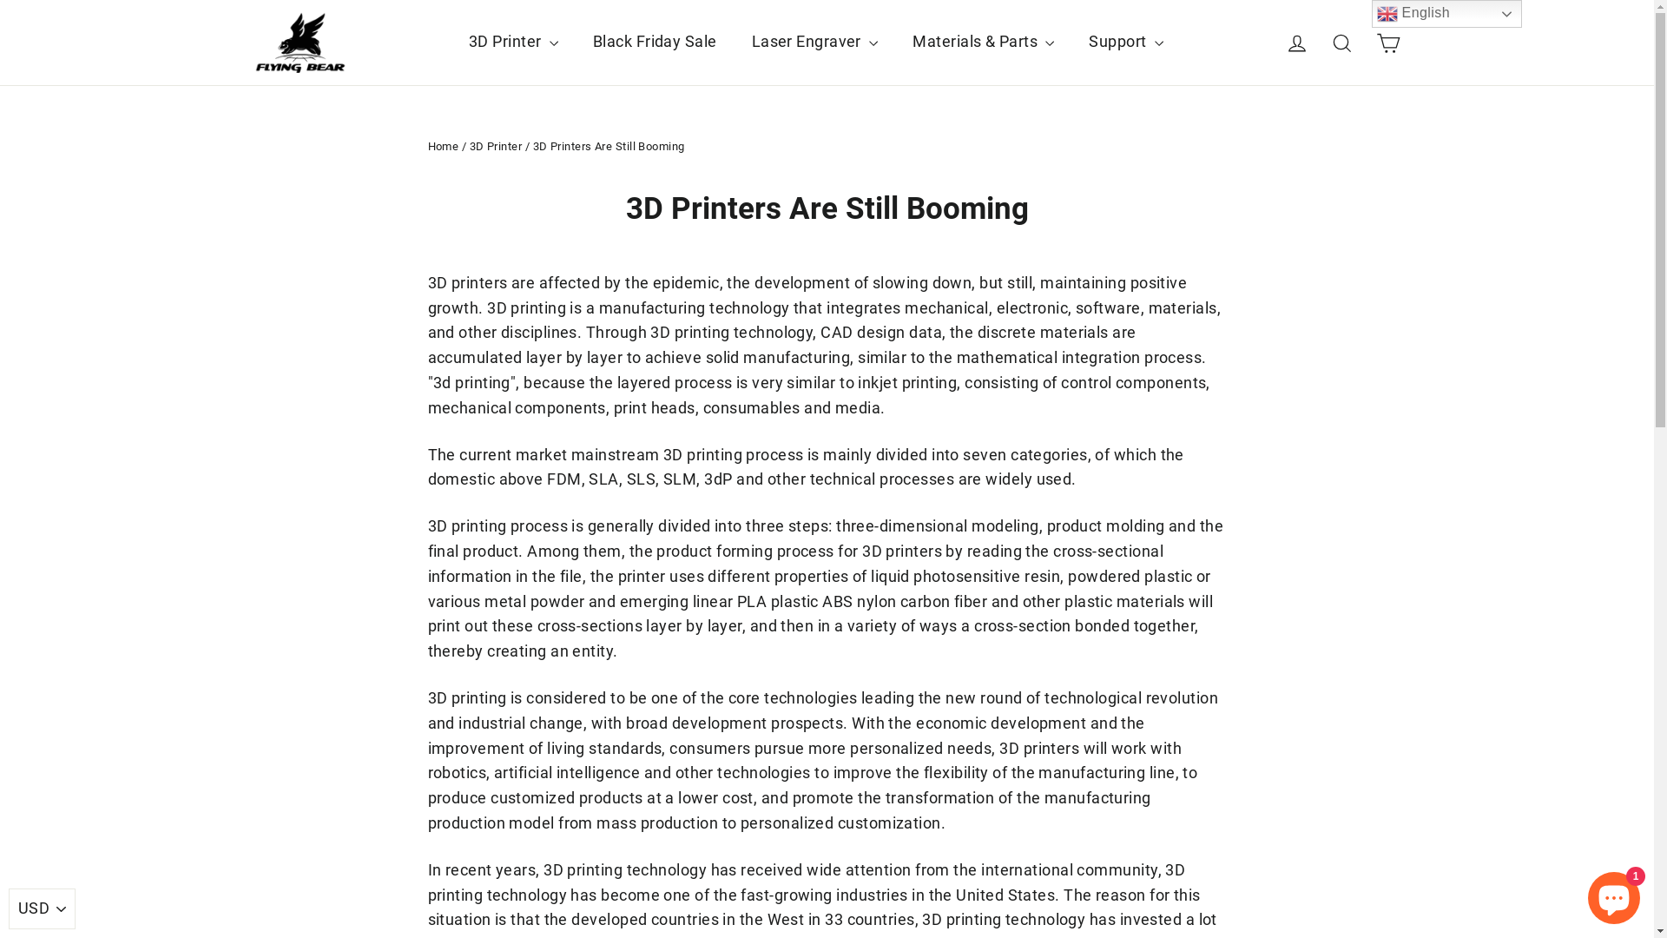 The width and height of the screenshot is (1667, 938). What do you see at coordinates (655, 42) in the screenshot?
I see `Black Friday Sale` at bounding box center [655, 42].